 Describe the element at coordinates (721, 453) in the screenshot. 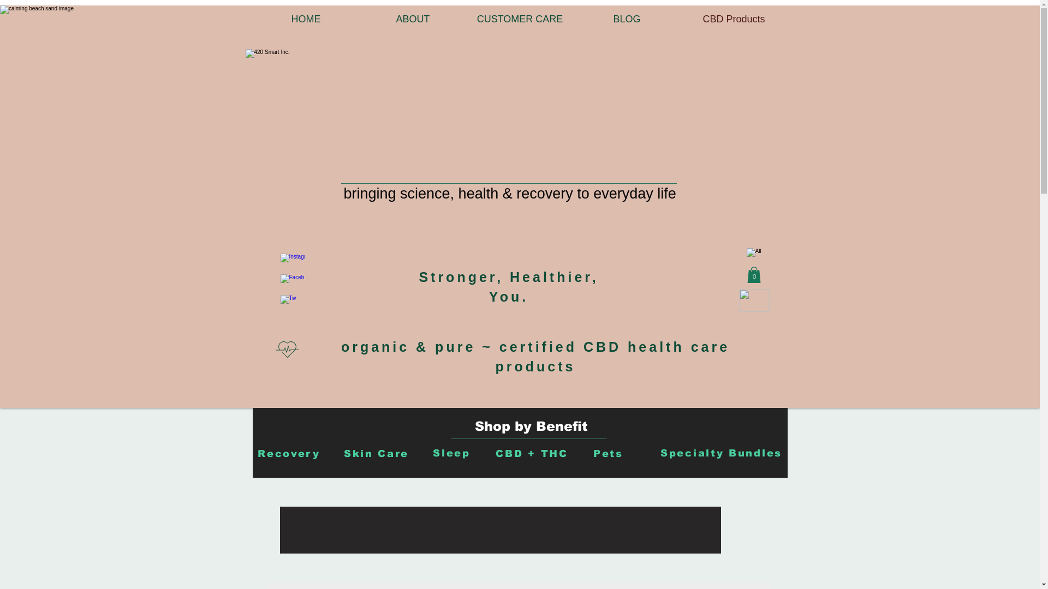

I see `Specialty Bundles` at that location.